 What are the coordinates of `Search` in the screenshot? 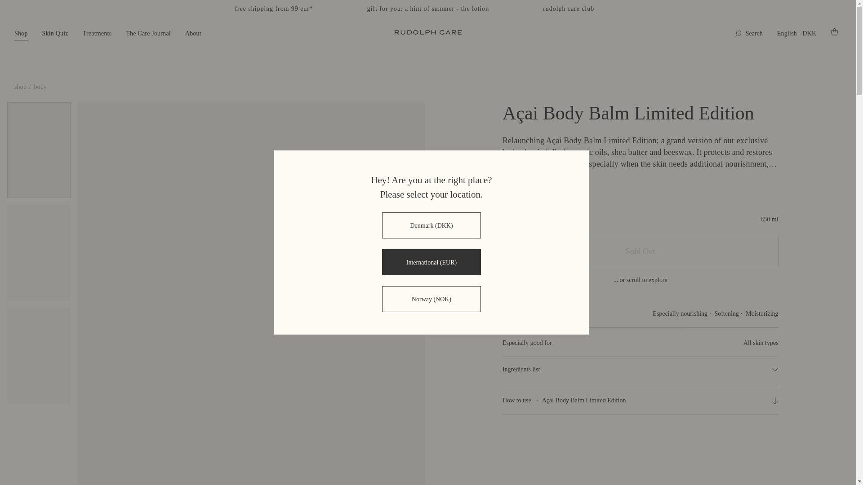 It's located at (749, 33).